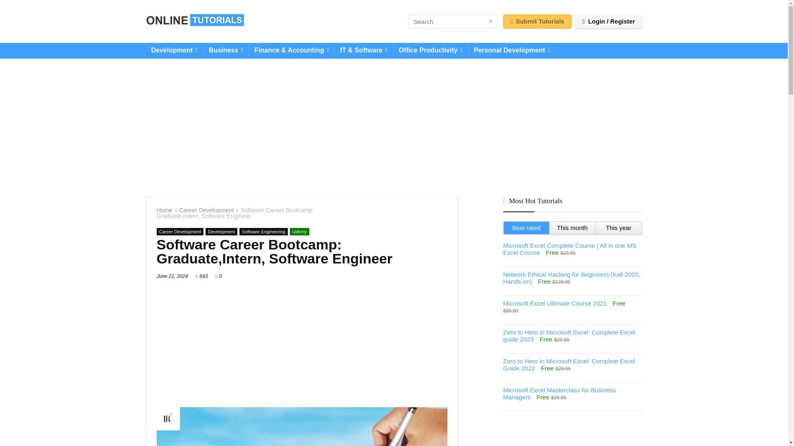 This screenshot has height=446, width=794. Describe the element at coordinates (299, 231) in the screenshot. I see `View all posts in Udemy` at that location.